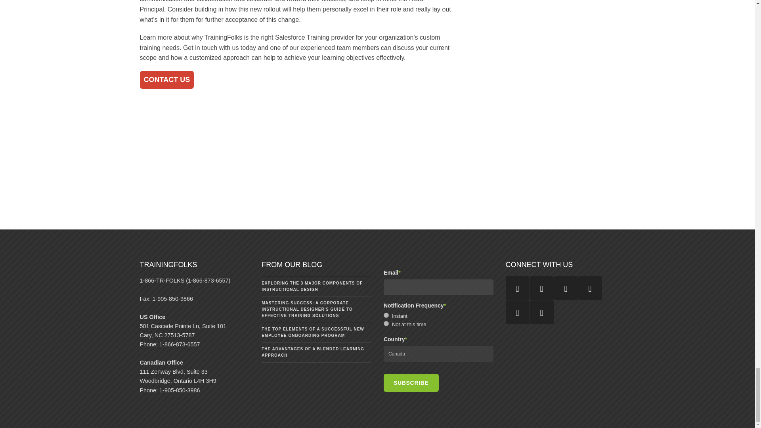 This screenshot has height=428, width=761. What do you see at coordinates (386, 323) in the screenshot?
I see `Not at this time` at bounding box center [386, 323].